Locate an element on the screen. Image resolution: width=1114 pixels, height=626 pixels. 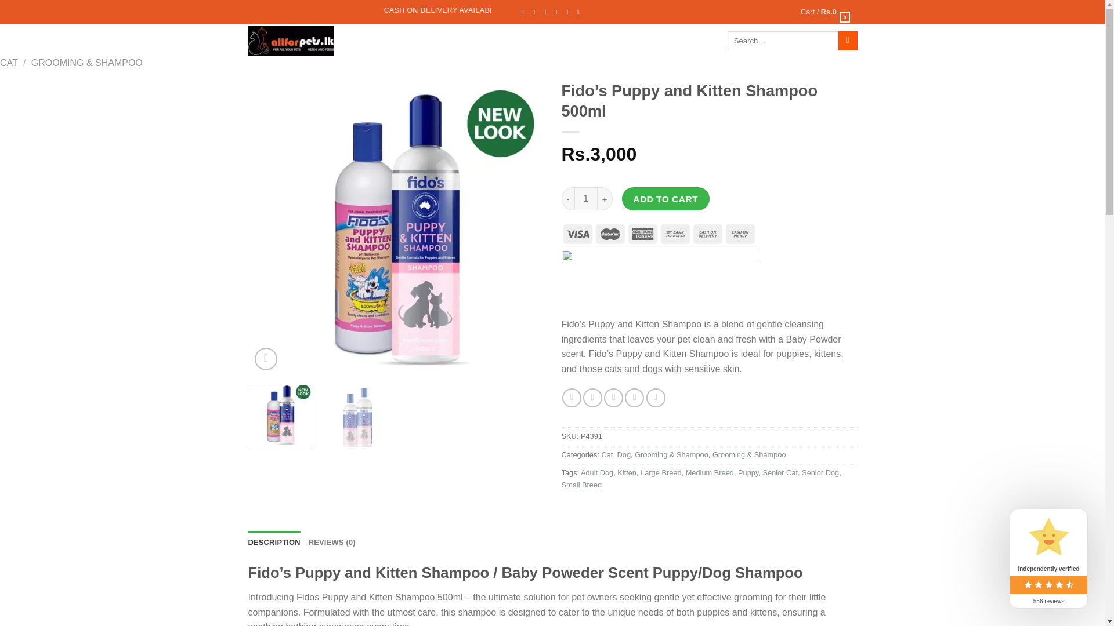
1 is located at coordinates (586, 198).